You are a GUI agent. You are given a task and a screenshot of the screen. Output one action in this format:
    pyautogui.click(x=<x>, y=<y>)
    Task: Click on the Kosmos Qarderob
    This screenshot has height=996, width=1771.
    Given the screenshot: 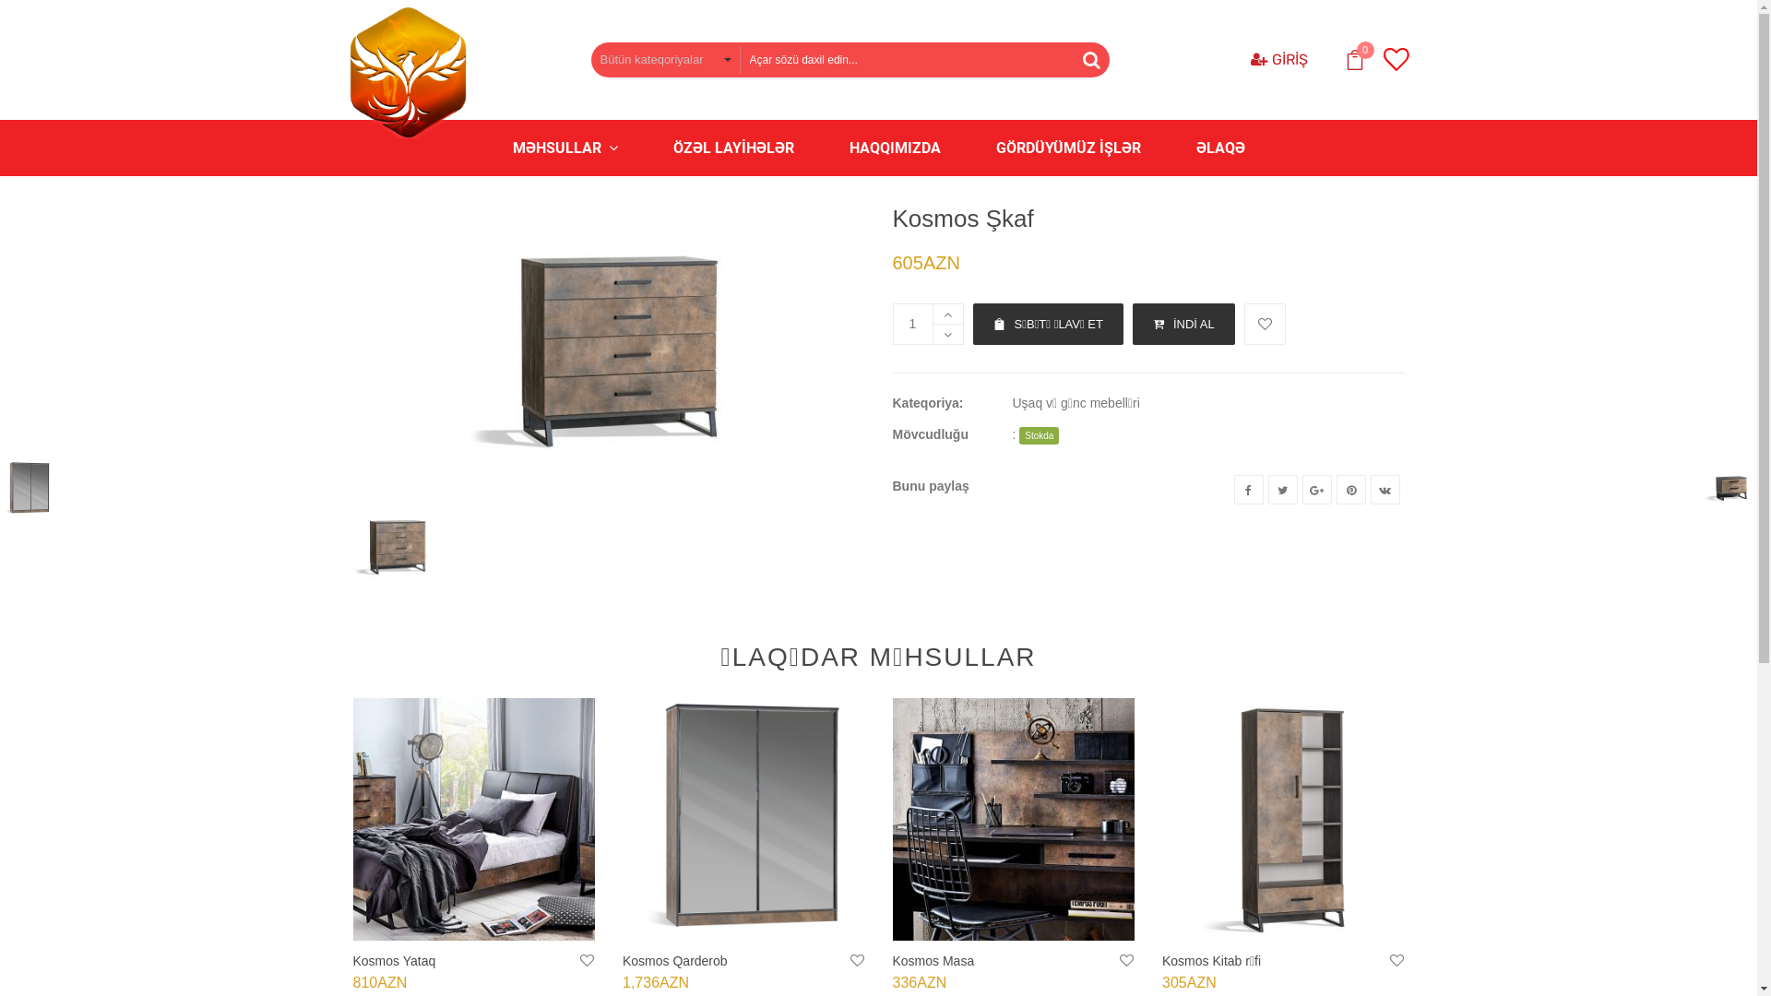 What is the action you would take?
    pyautogui.click(x=675, y=961)
    